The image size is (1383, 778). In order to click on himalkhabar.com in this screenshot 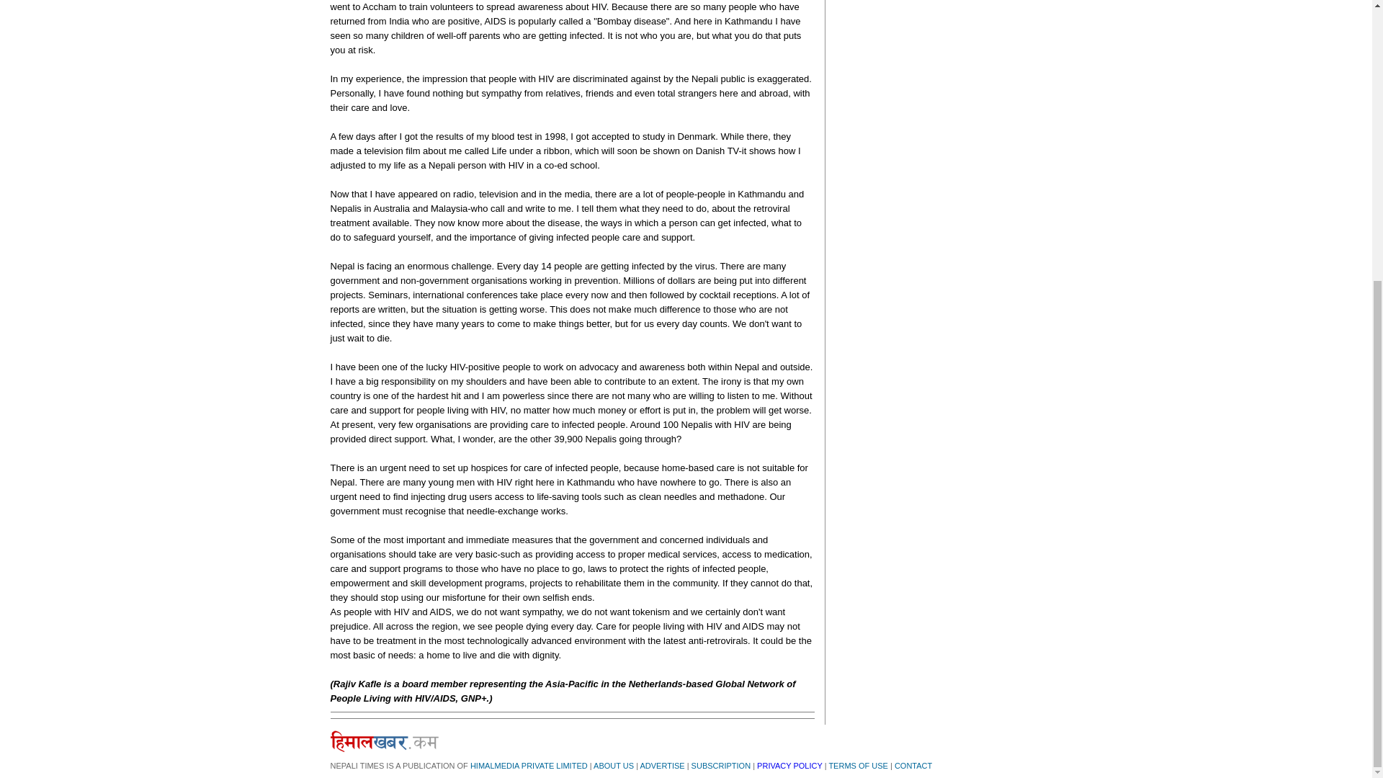, I will do `click(384, 741)`.